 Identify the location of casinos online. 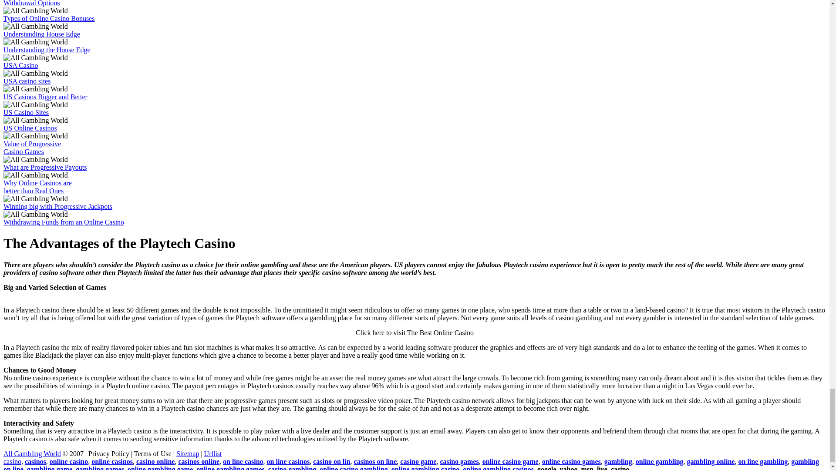
(199, 461).